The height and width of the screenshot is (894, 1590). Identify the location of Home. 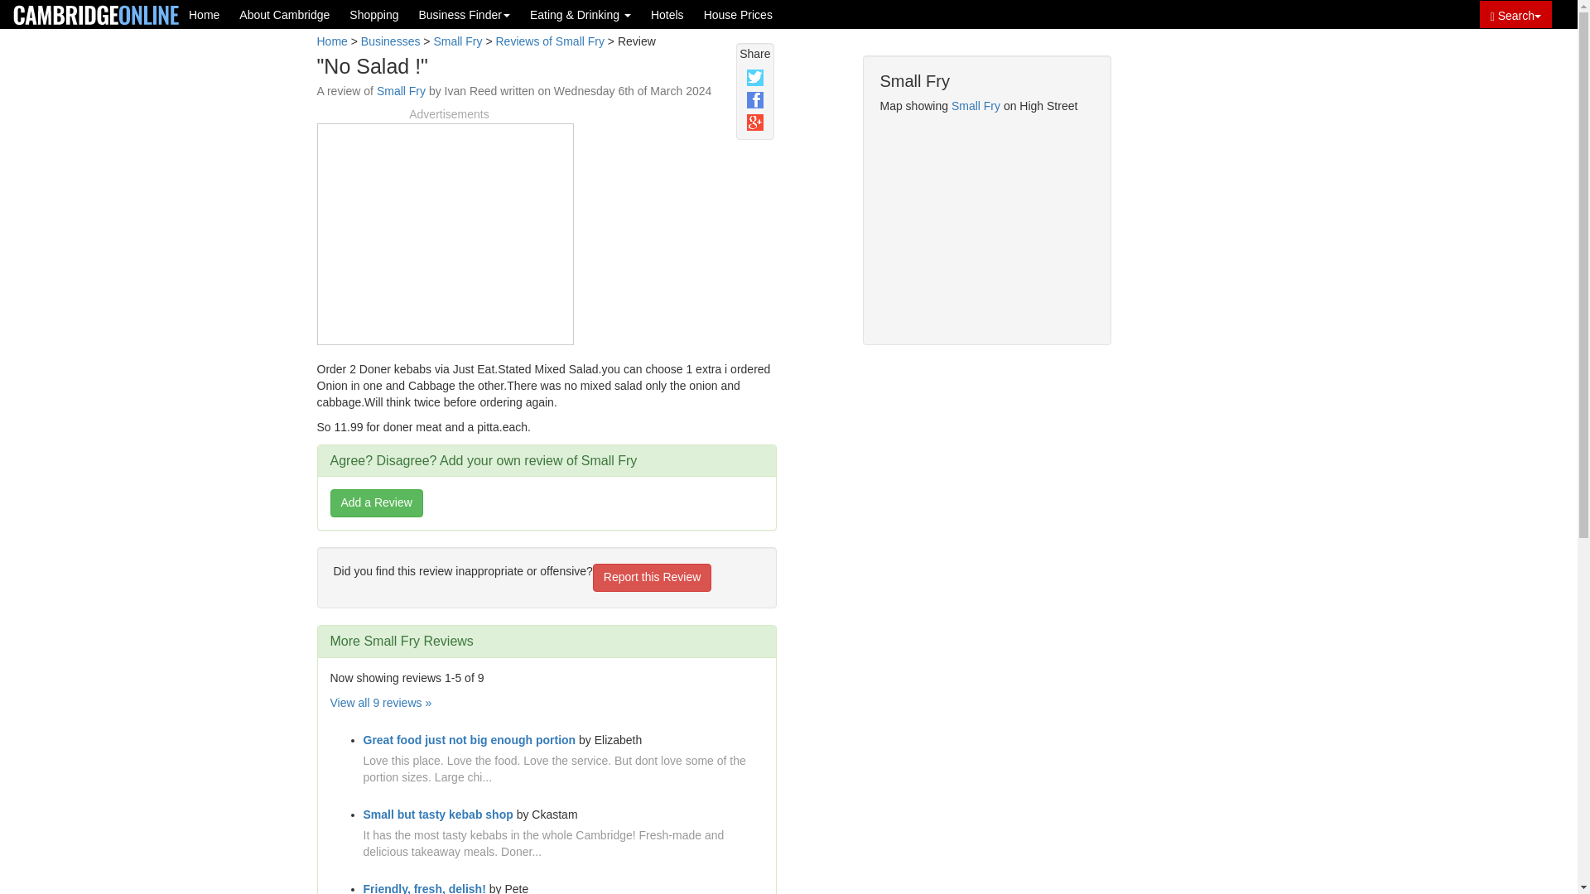
(331, 41).